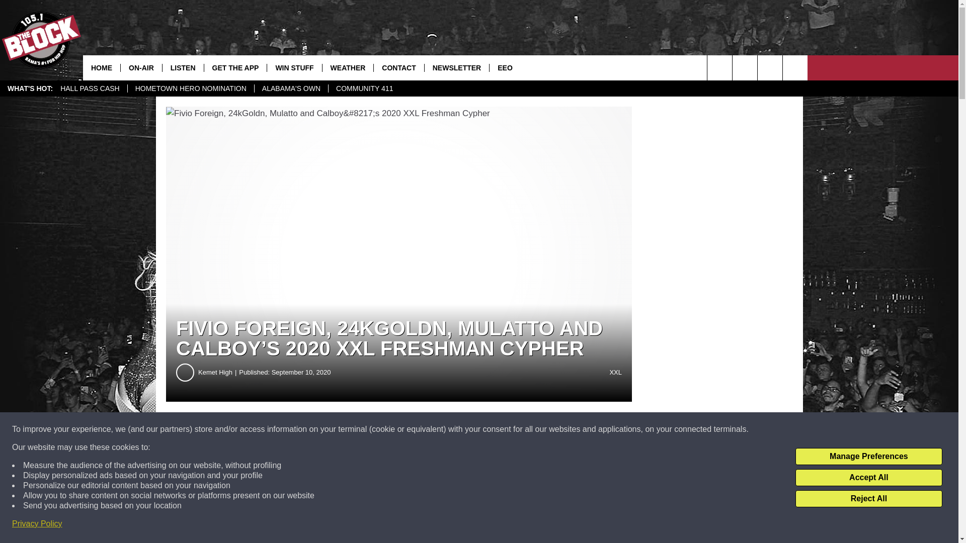 This screenshot has height=543, width=966. I want to click on WEATHER, so click(348, 67).